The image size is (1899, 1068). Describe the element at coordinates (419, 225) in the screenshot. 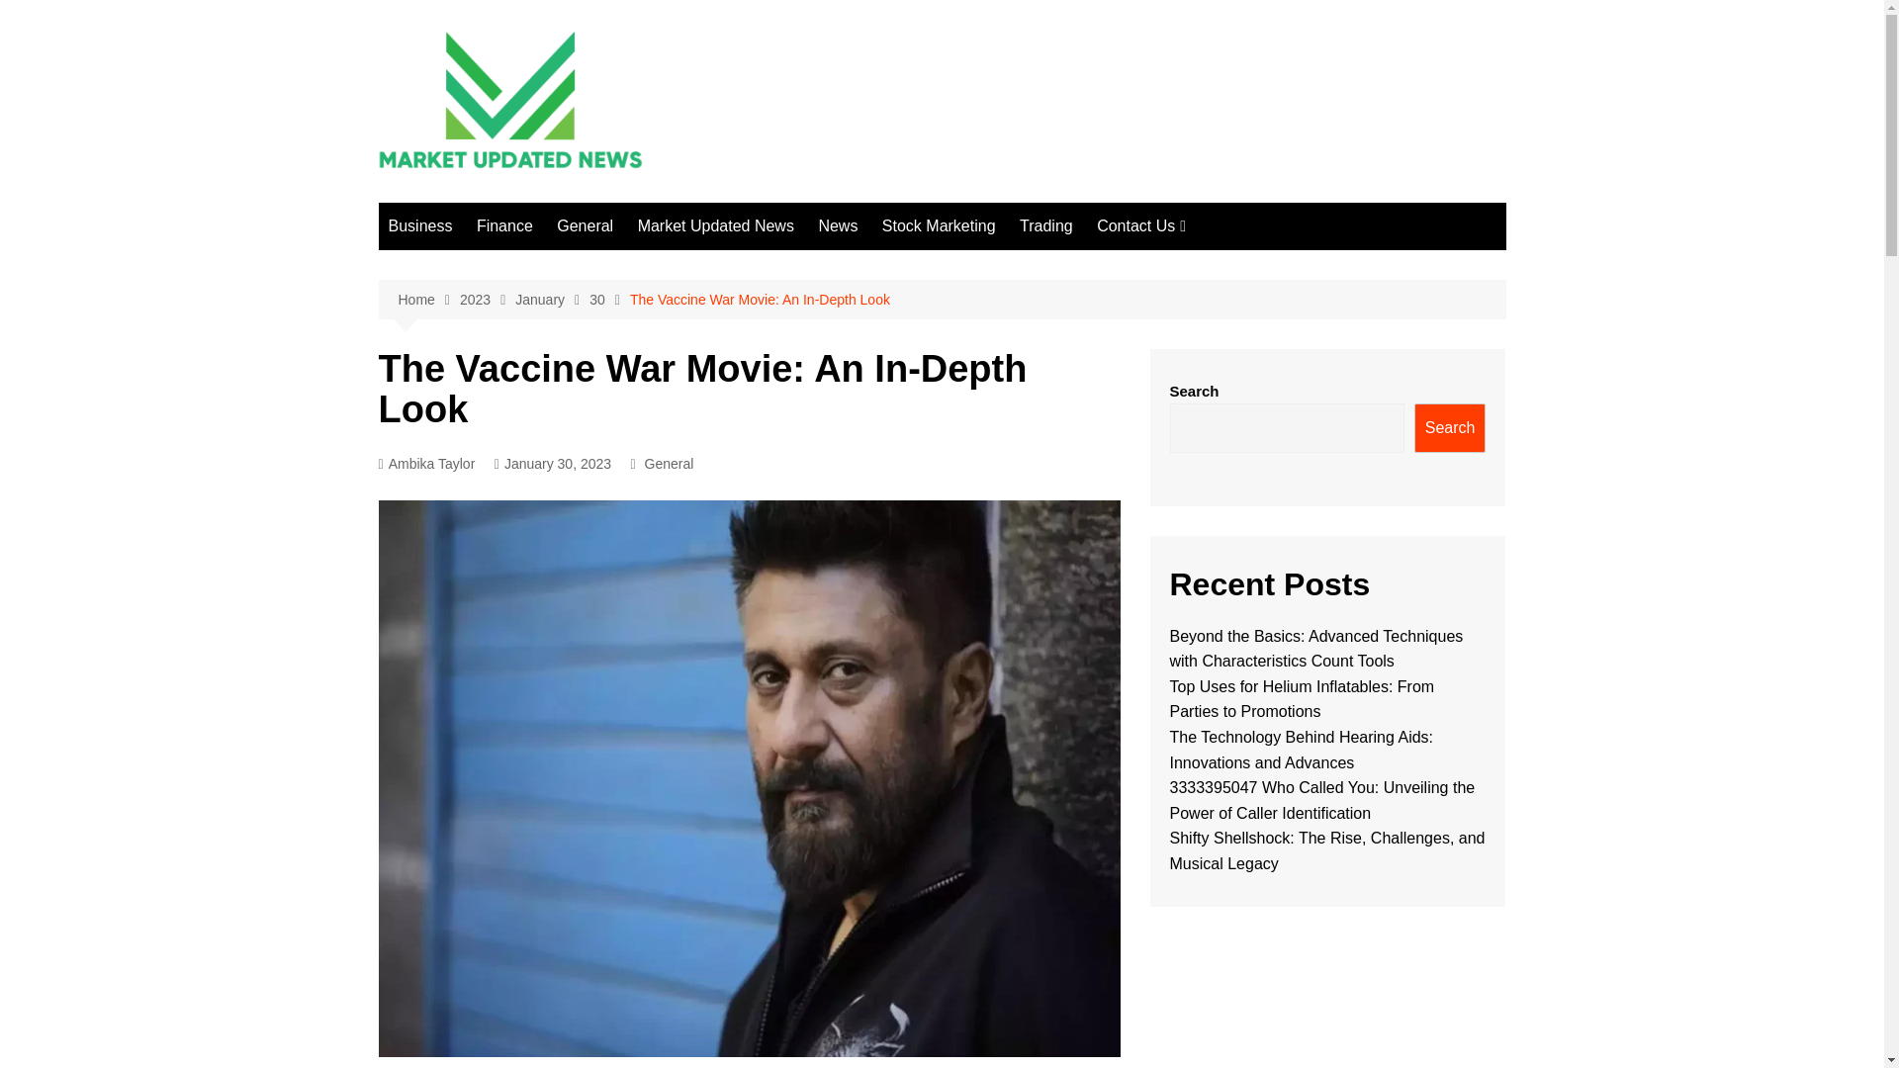

I see `Business` at that location.